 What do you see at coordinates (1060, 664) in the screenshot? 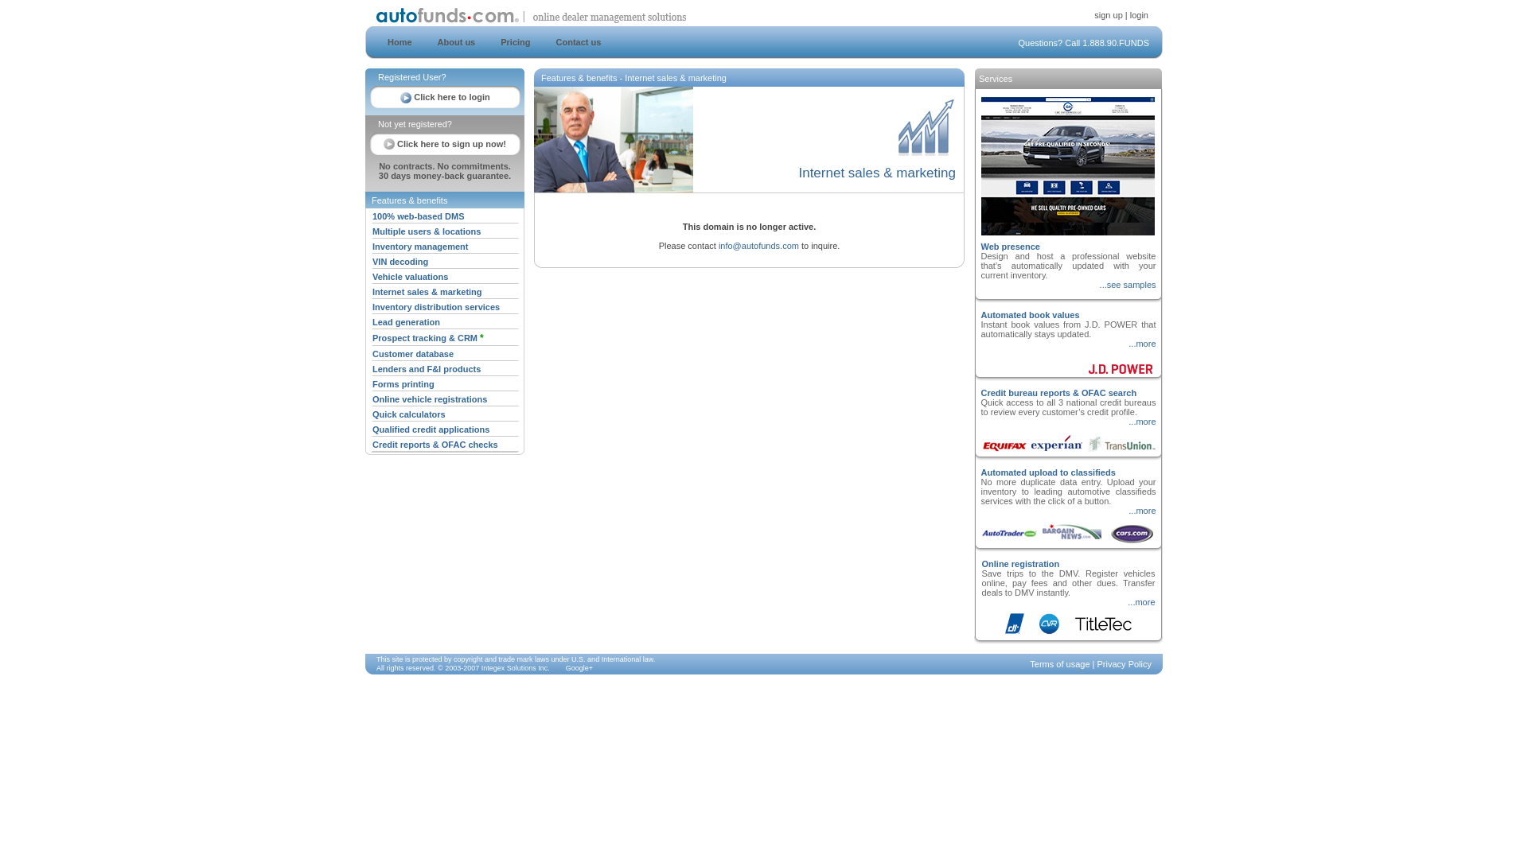
I see `Terms of usage` at bounding box center [1060, 664].